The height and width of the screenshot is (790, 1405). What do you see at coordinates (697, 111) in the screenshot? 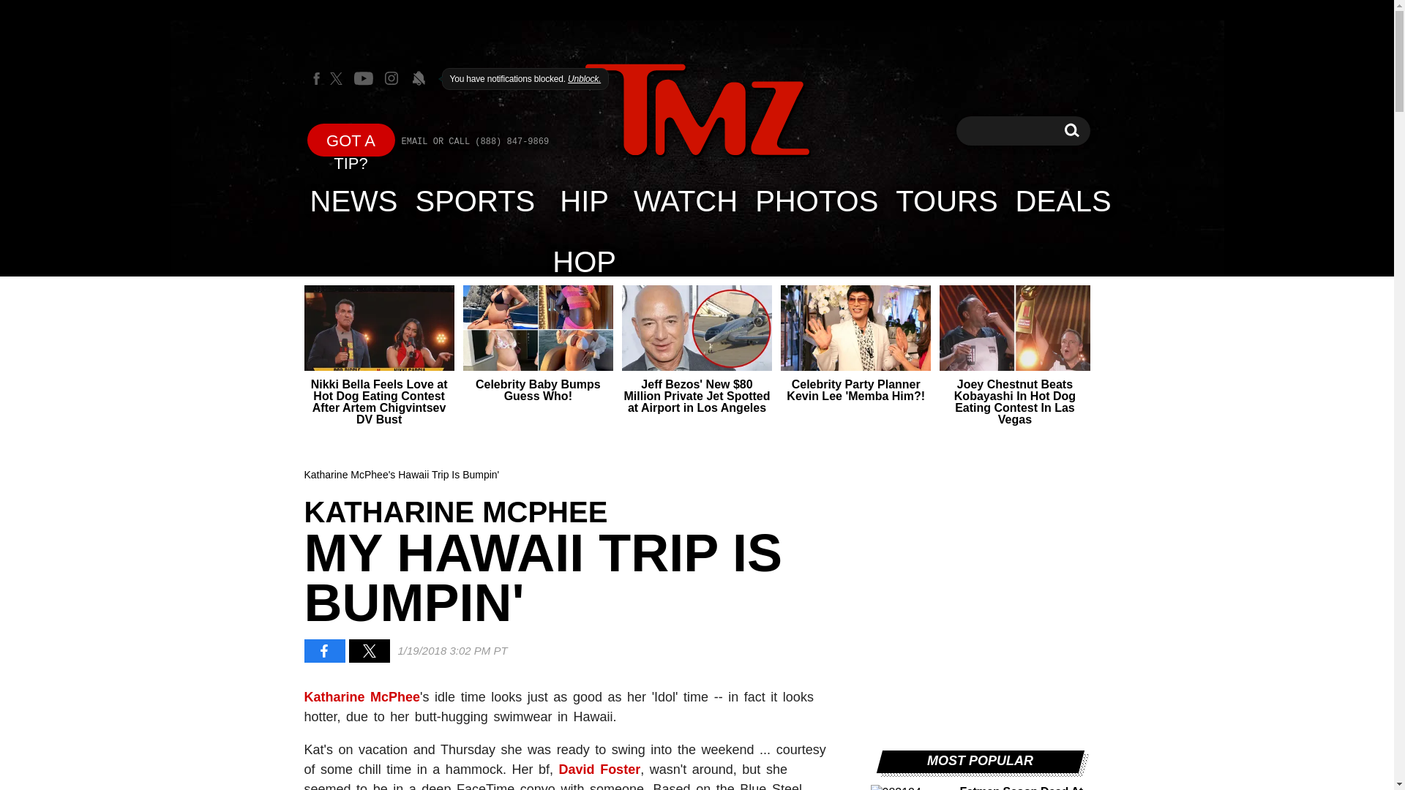
I see `Skip to main content` at bounding box center [697, 111].